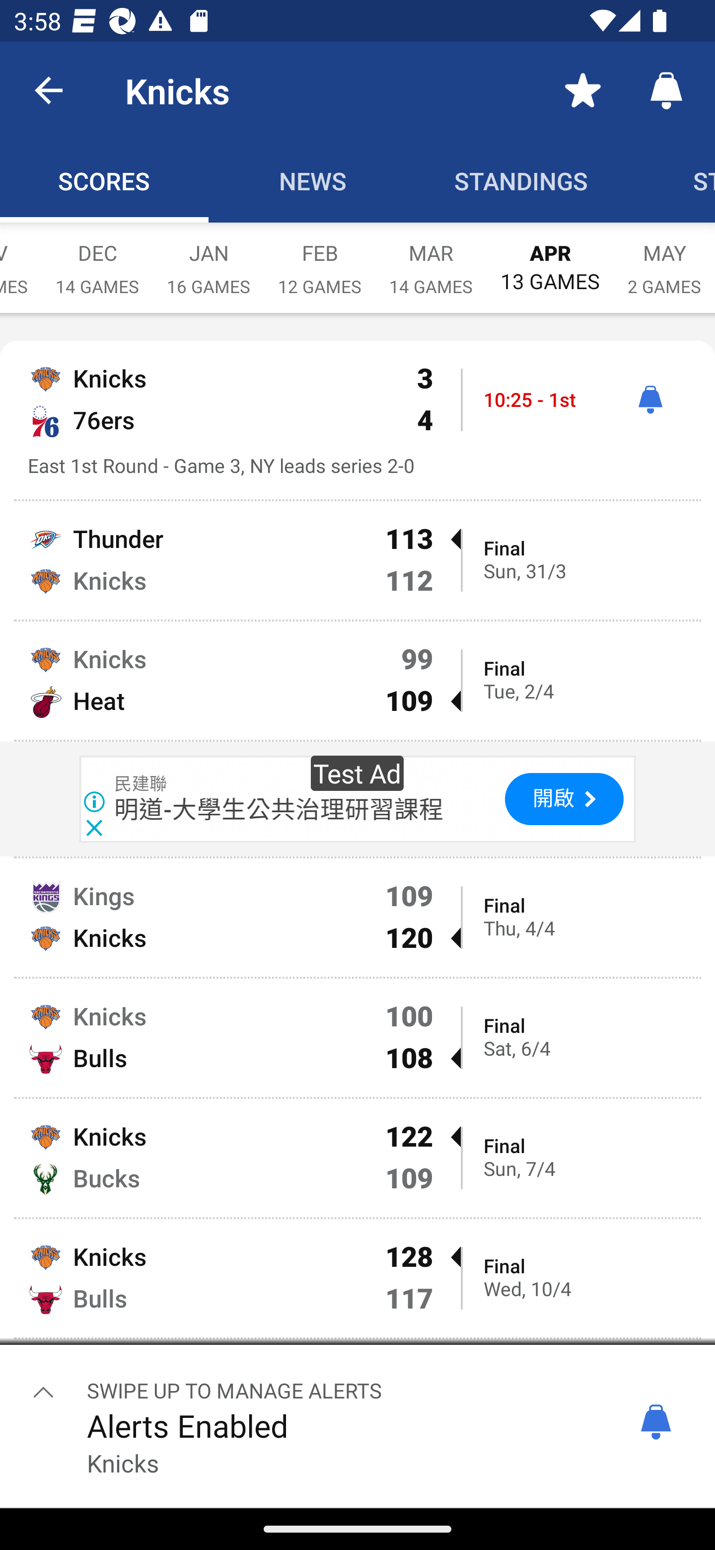 This screenshot has width=715, height=1550. I want to click on Favorite toggle, so click(583, 89).